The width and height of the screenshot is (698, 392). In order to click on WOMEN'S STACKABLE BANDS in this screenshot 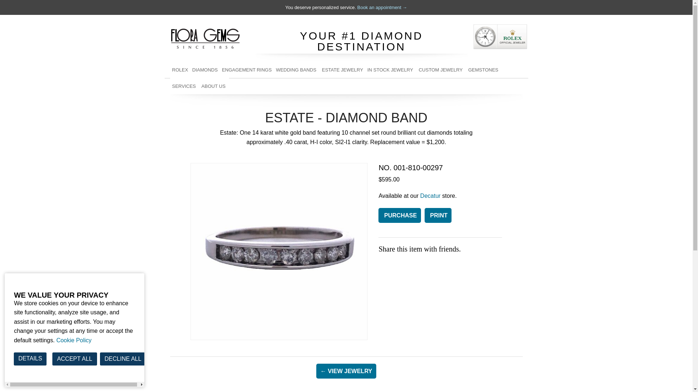, I will do `click(297, 86)`.